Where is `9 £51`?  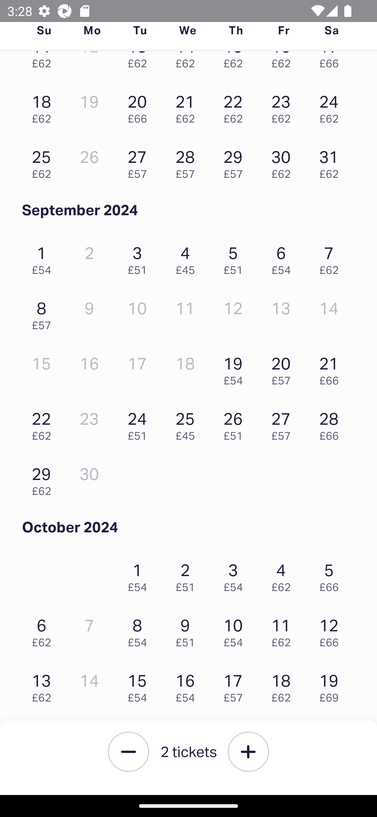 9 £51 is located at coordinates (188, 630).